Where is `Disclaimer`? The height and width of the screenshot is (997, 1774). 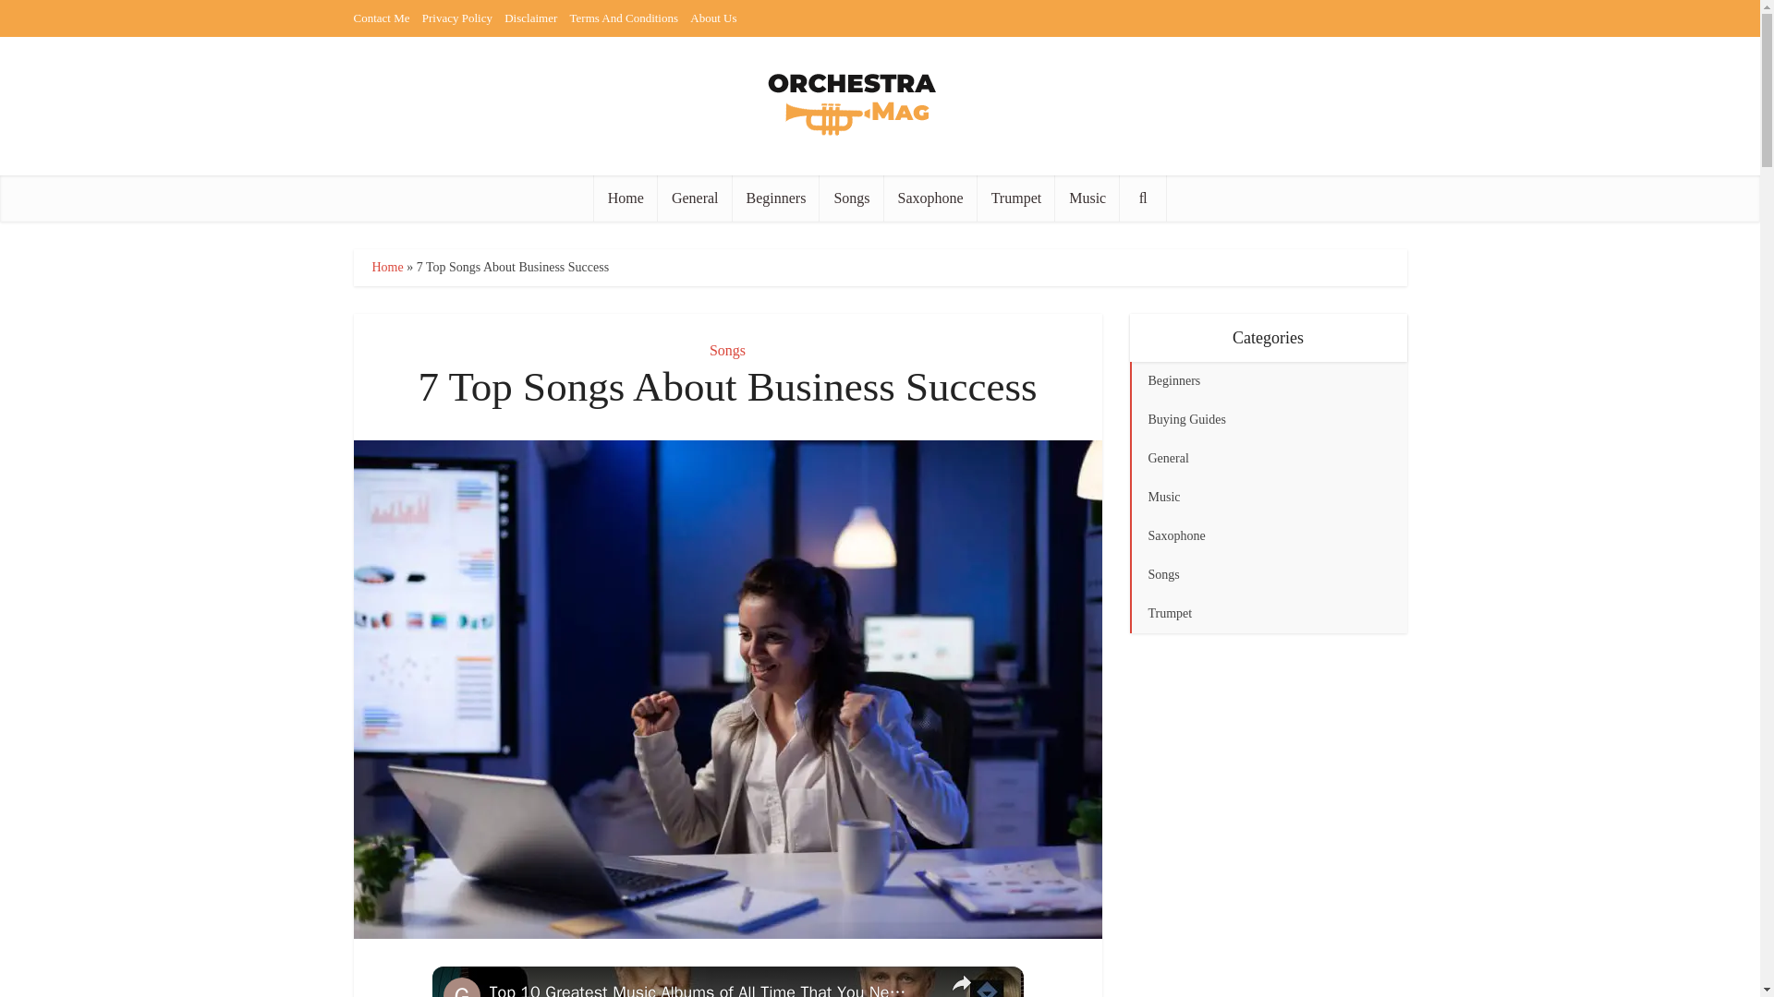 Disclaimer is located at coordinates (530, 18).